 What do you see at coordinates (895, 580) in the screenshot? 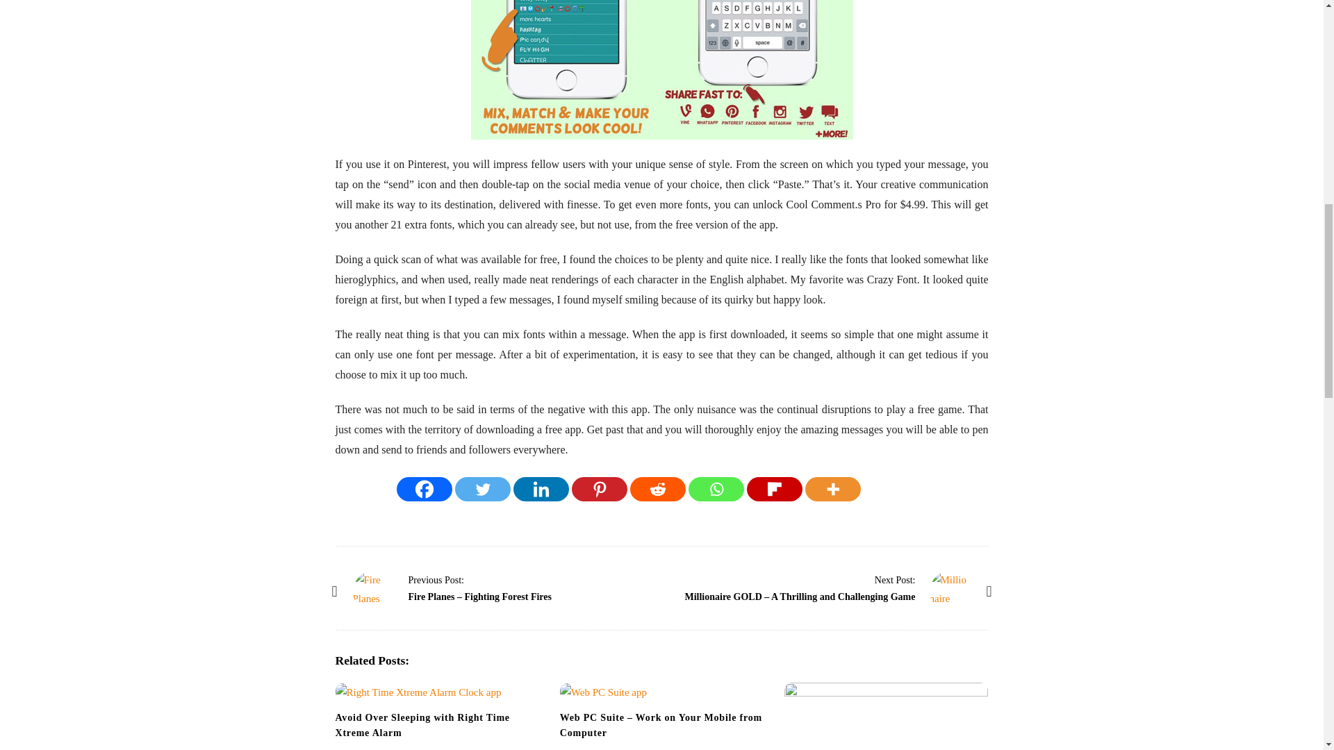
I see `Next Post:` at bounding box center [895, 580].